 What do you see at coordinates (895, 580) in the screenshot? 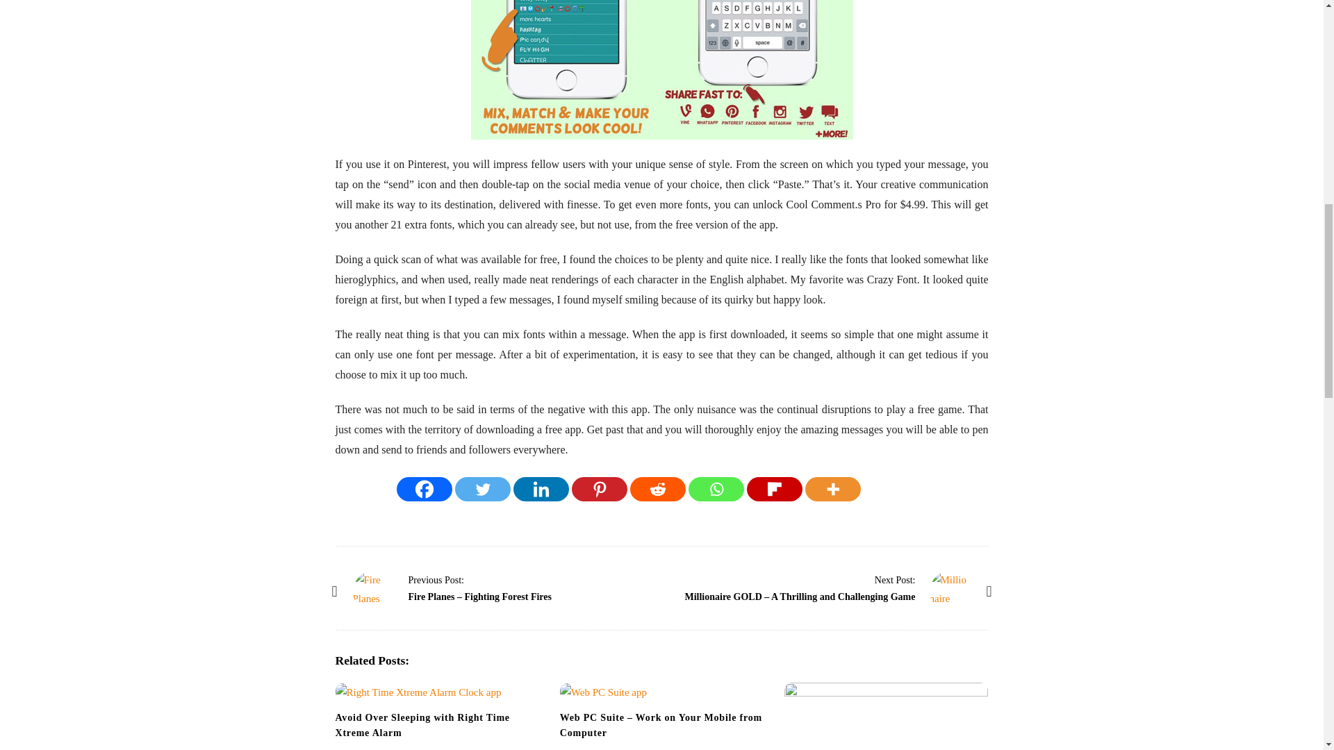
I see `Next Post:` at bounding box center [895, 580].